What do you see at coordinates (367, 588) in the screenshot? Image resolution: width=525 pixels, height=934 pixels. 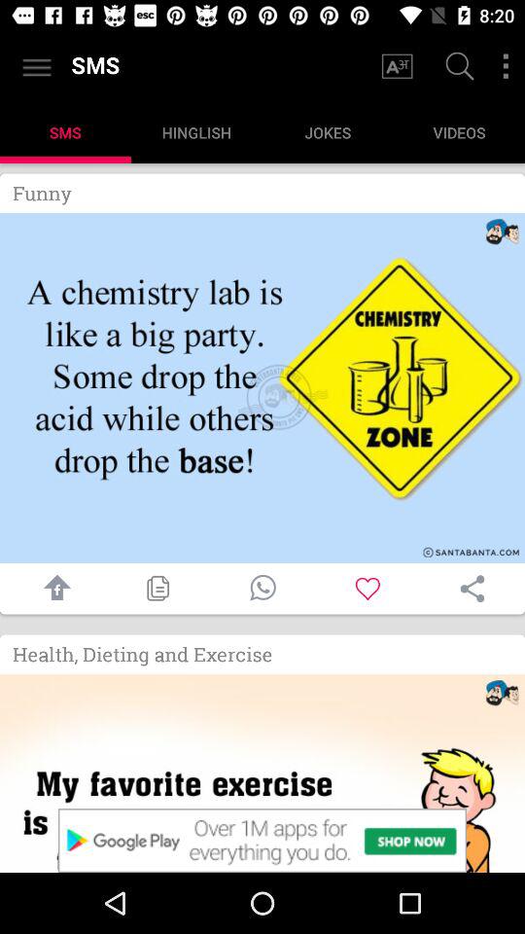 I see `favorite image` at bounding box center [367, 588].